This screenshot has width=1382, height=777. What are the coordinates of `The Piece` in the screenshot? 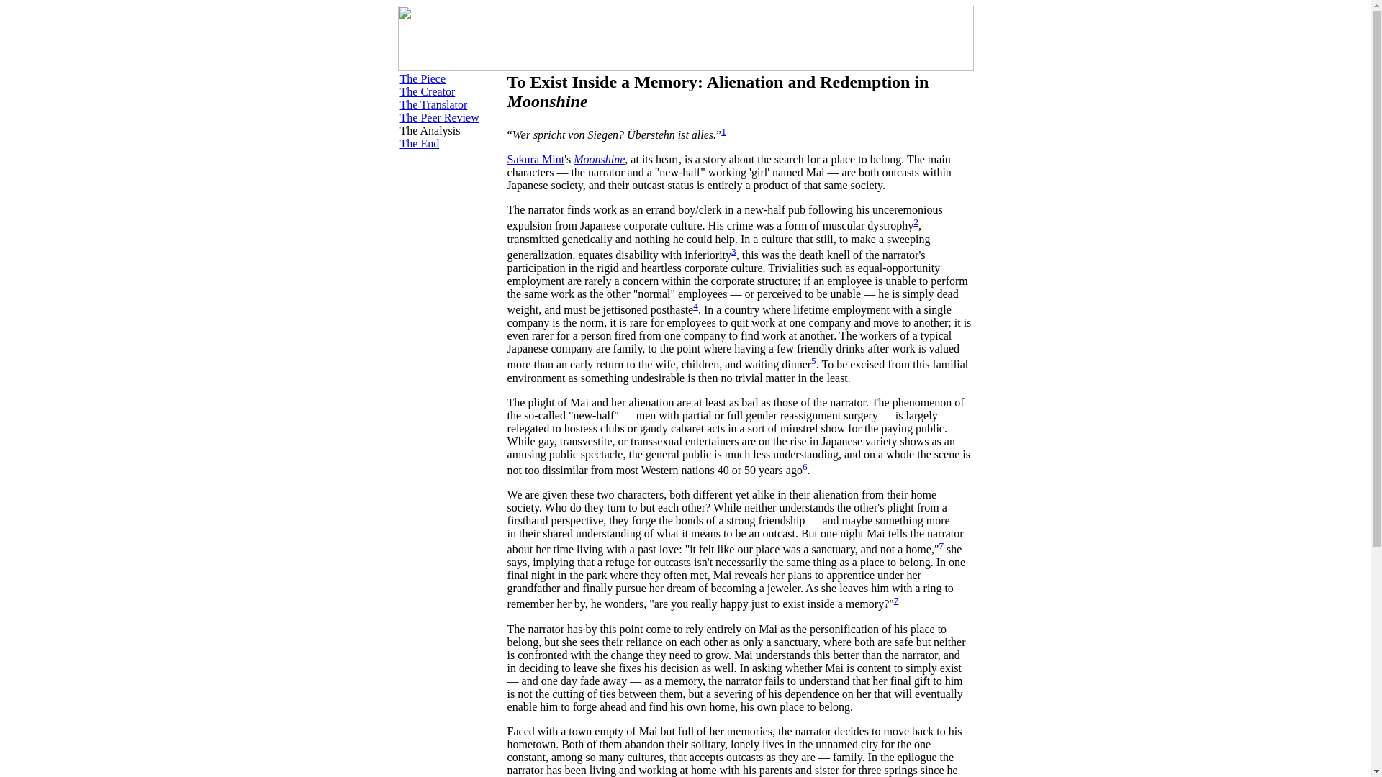 It's located at (423, 78).